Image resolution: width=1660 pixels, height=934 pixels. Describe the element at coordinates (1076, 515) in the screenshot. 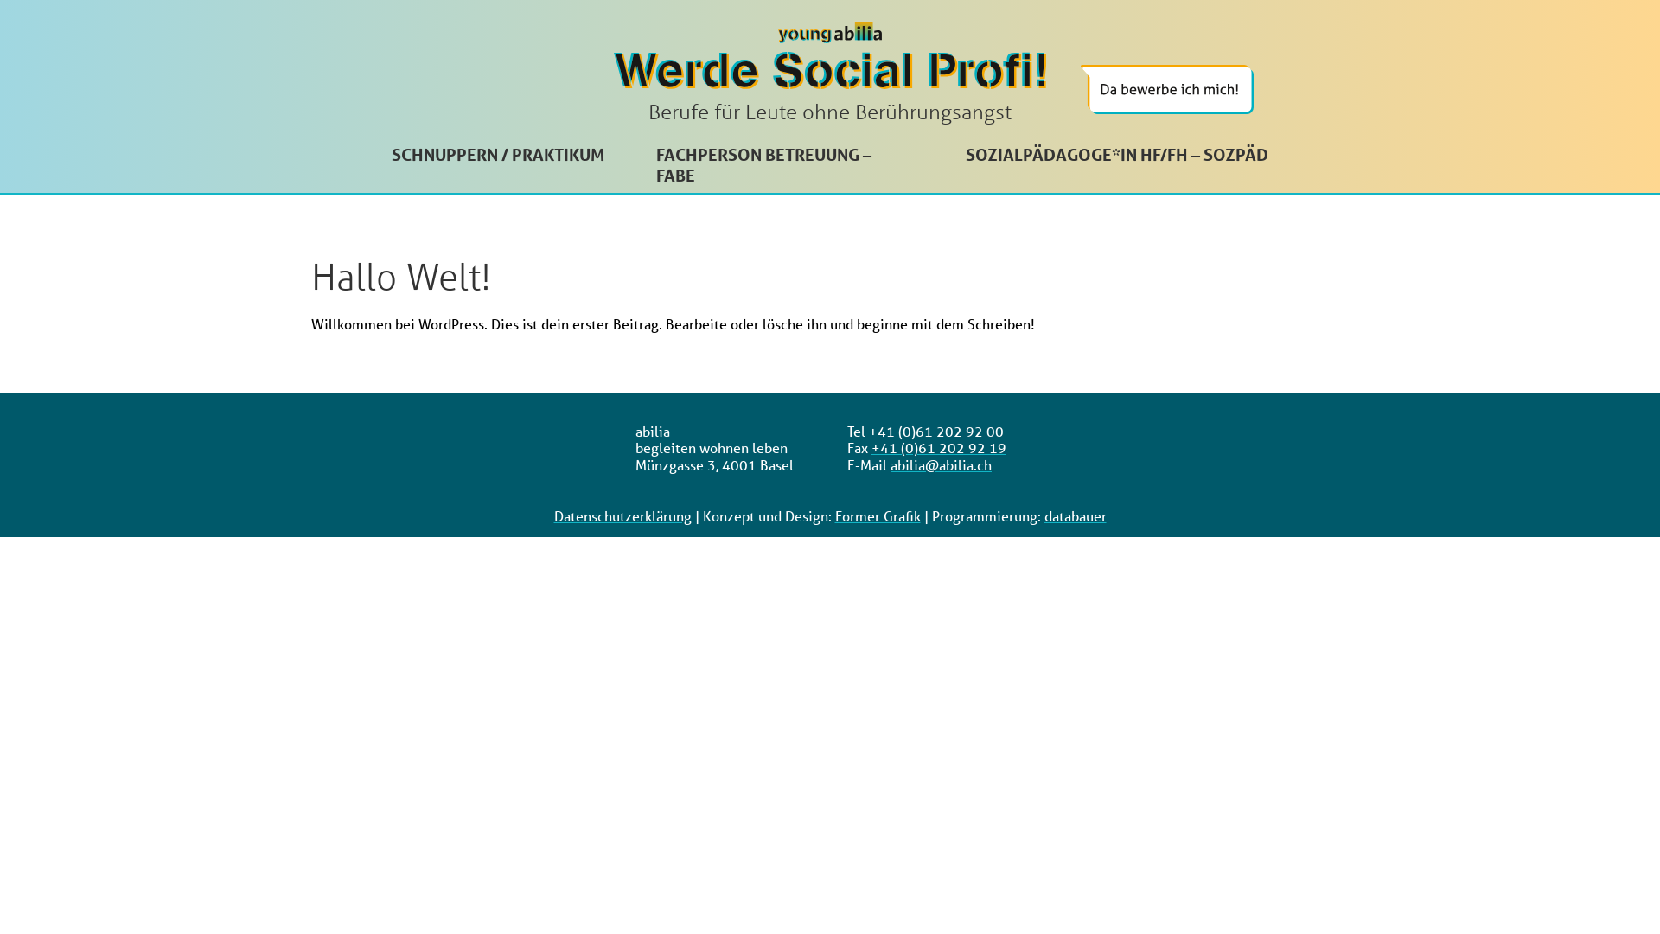

I see `databauer` at that location.